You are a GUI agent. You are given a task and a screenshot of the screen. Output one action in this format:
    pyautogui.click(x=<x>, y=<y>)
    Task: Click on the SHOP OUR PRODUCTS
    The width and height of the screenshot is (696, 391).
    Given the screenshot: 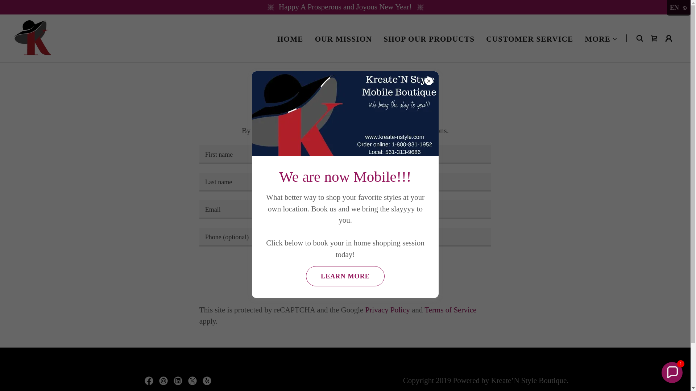 What is the action you would take?
    pyautogui.click(x=429, y=39)
    